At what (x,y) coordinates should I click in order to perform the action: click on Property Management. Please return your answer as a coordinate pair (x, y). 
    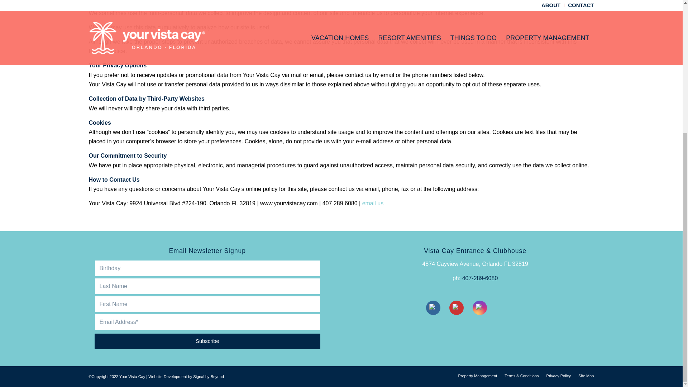
    Looking at the image, I should click on (477, 376).